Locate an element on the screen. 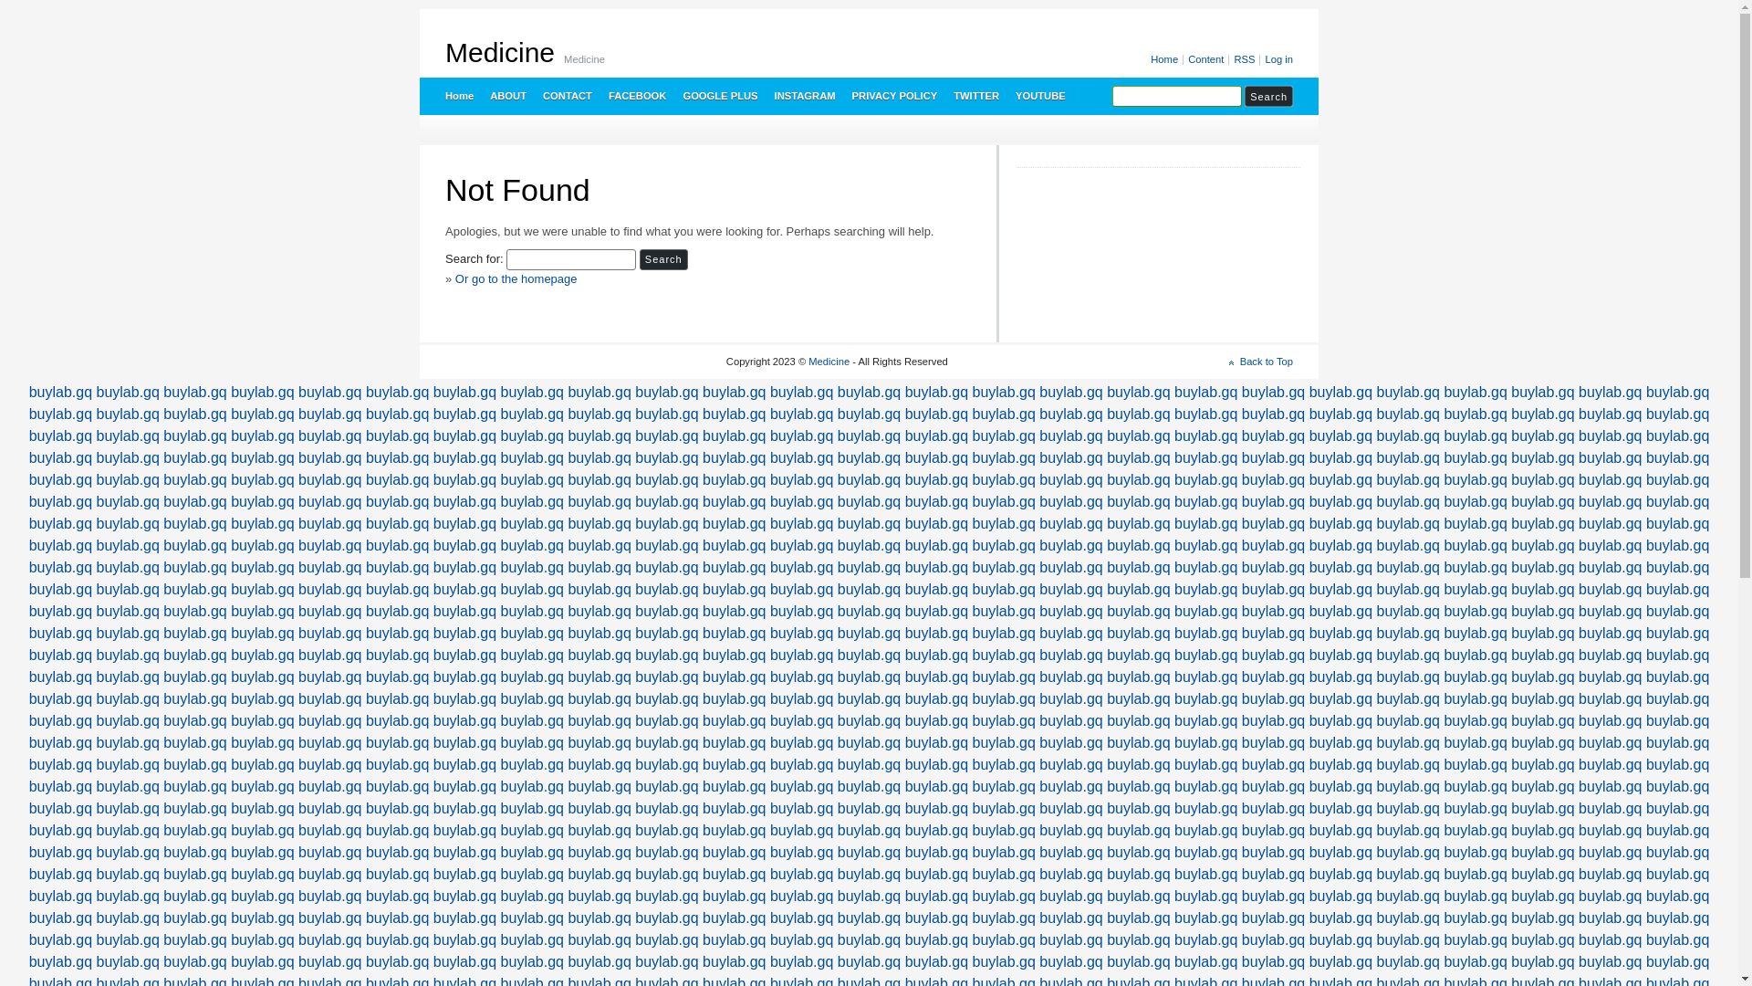 The width and height of the screenshot is (1752, 986). buylab.gq is located at coordinates (263, 436).